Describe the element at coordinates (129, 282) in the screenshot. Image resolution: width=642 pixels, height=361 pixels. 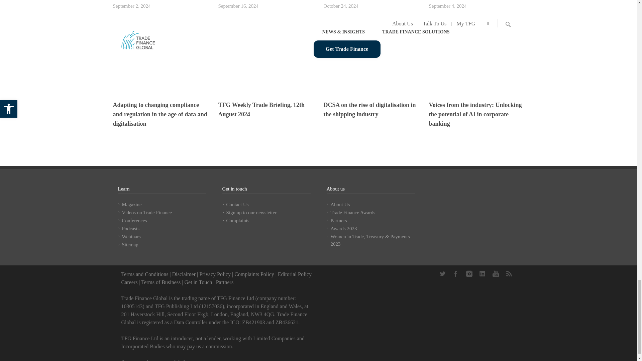
I see `Trade Finance Jobs` at that location.